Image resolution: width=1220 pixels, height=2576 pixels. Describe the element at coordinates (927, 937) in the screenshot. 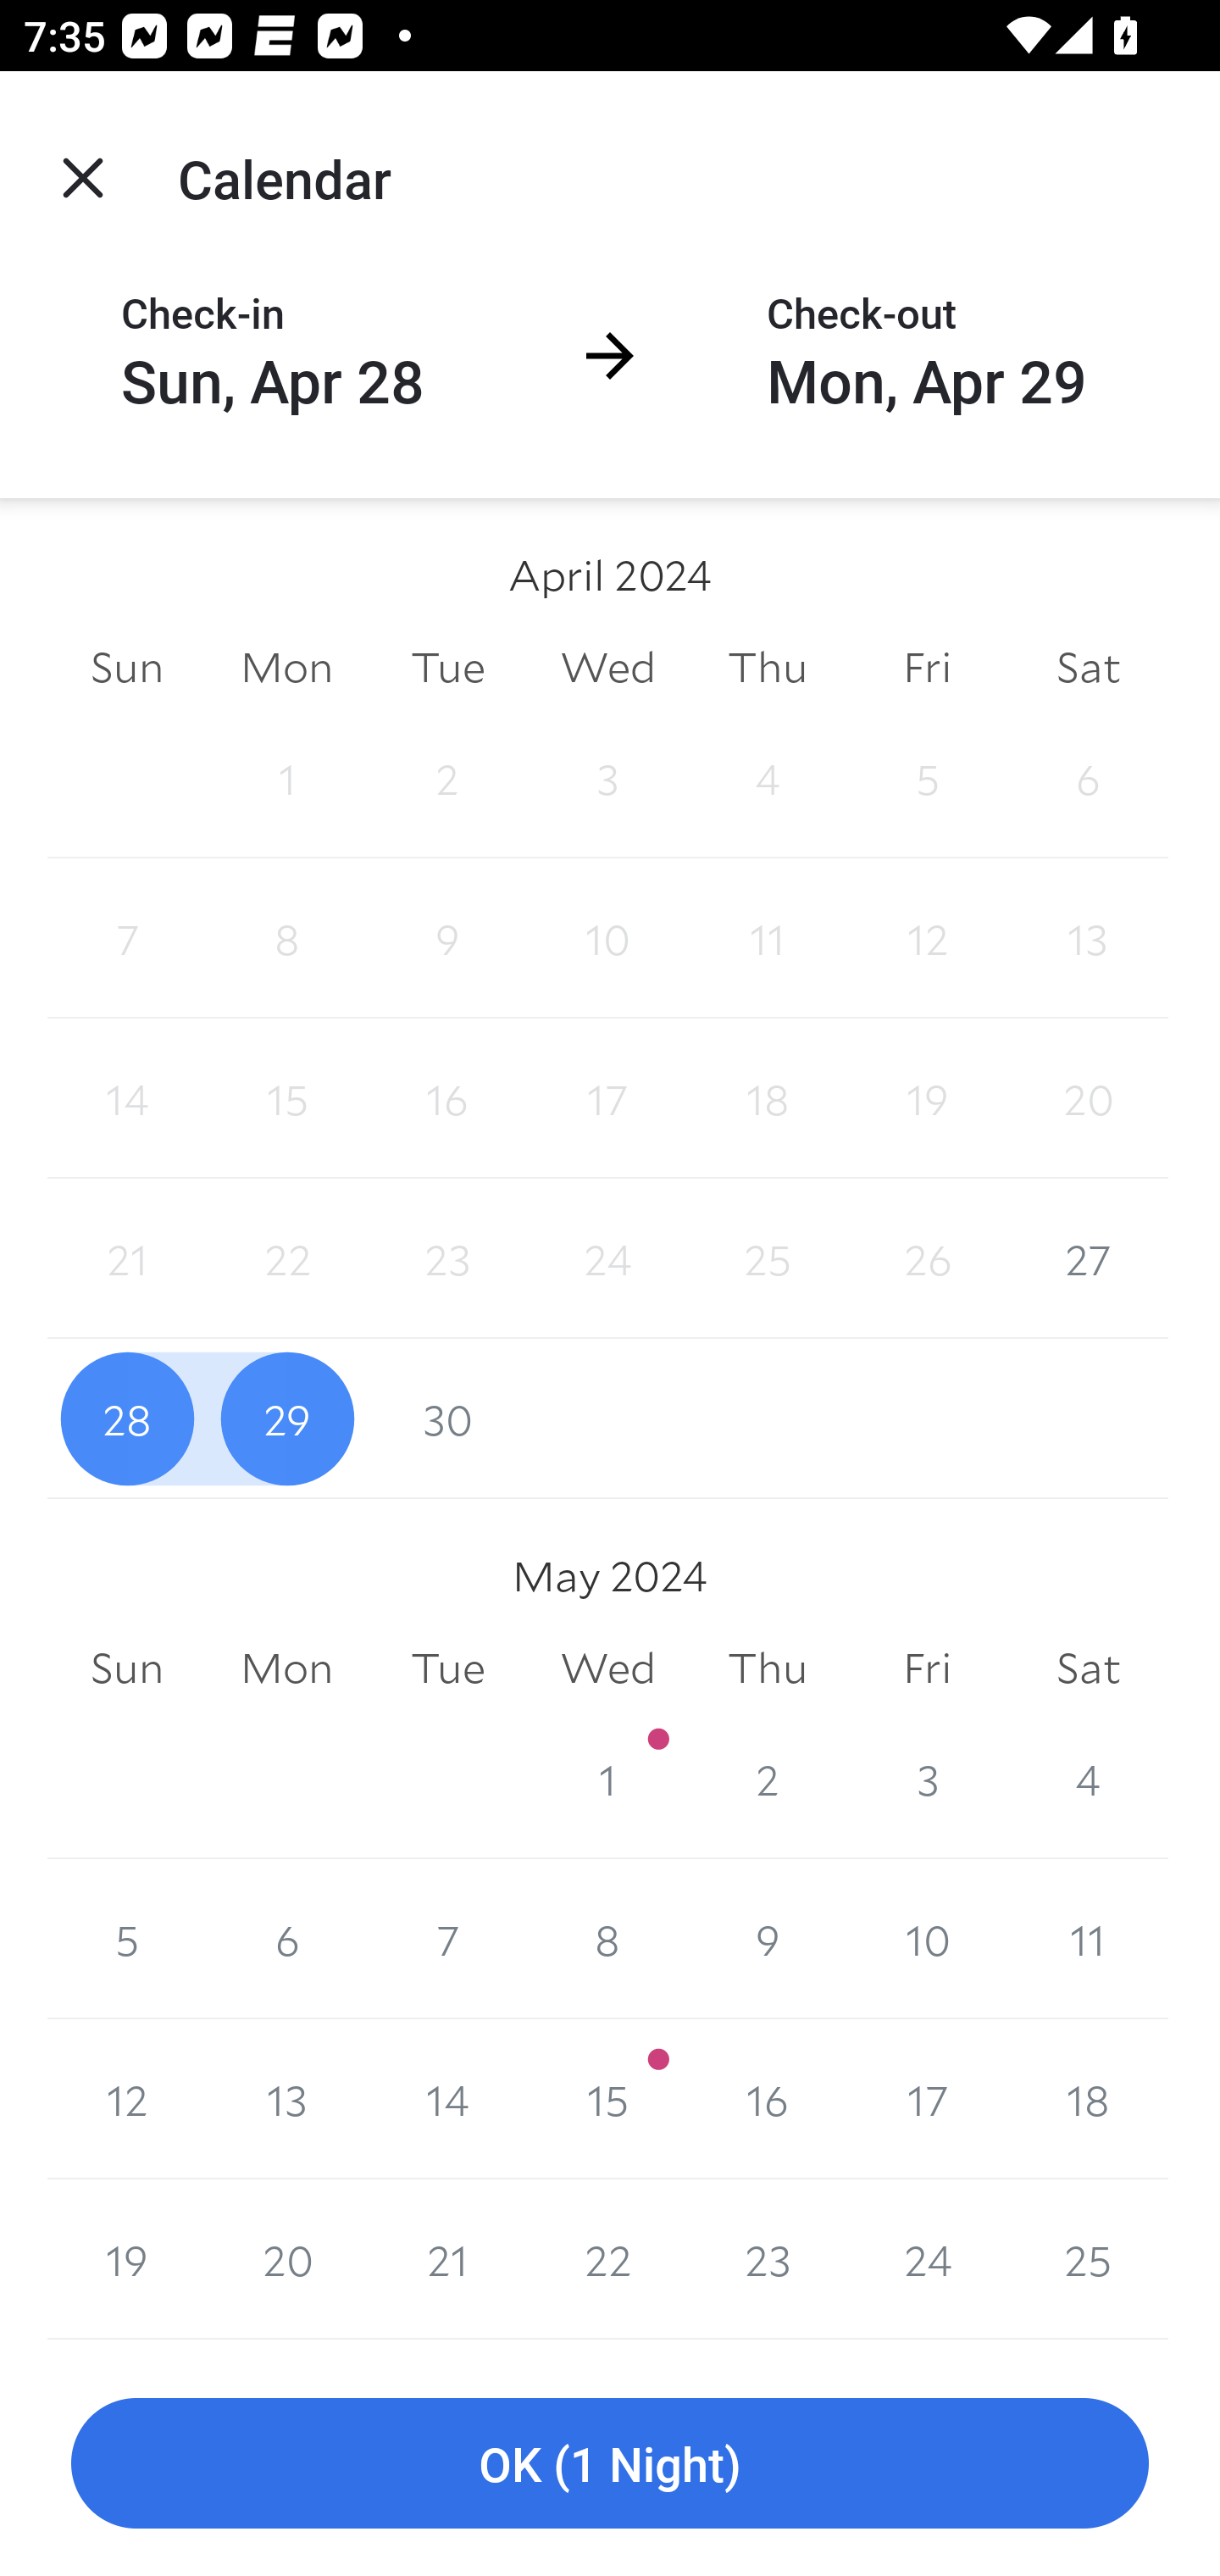

I see `12 12 April 2024` at that location.